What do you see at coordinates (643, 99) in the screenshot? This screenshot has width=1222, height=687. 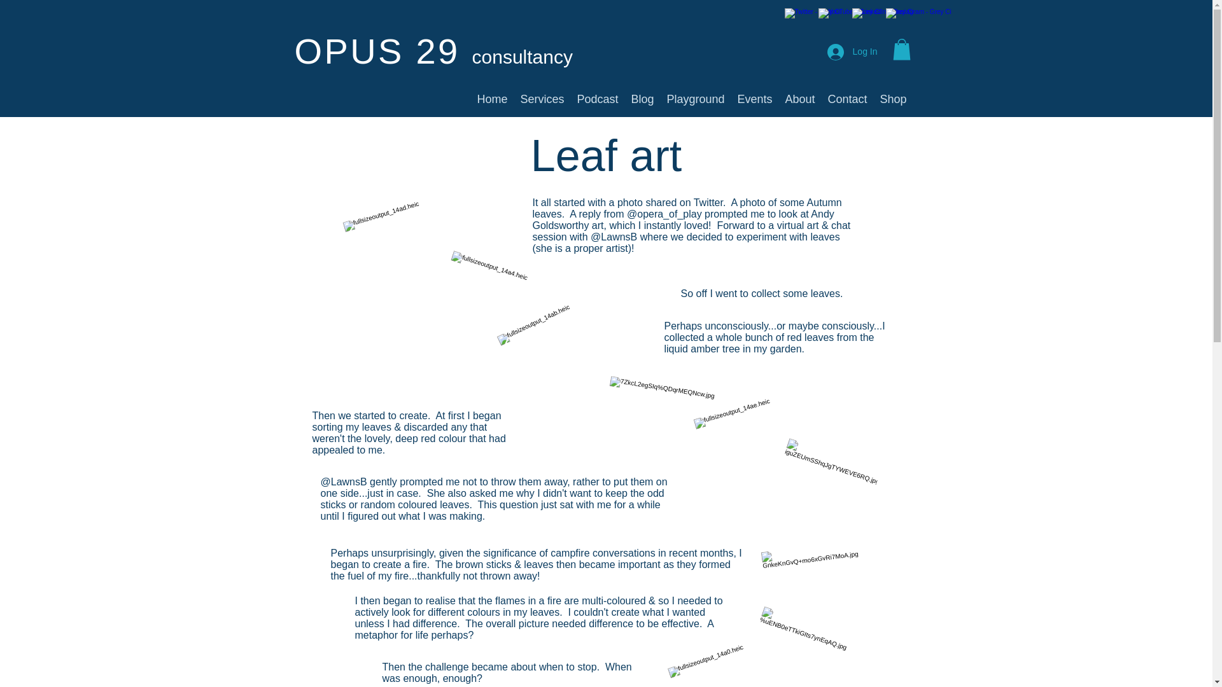 I see `Blog` at bounding box center [643, 99].